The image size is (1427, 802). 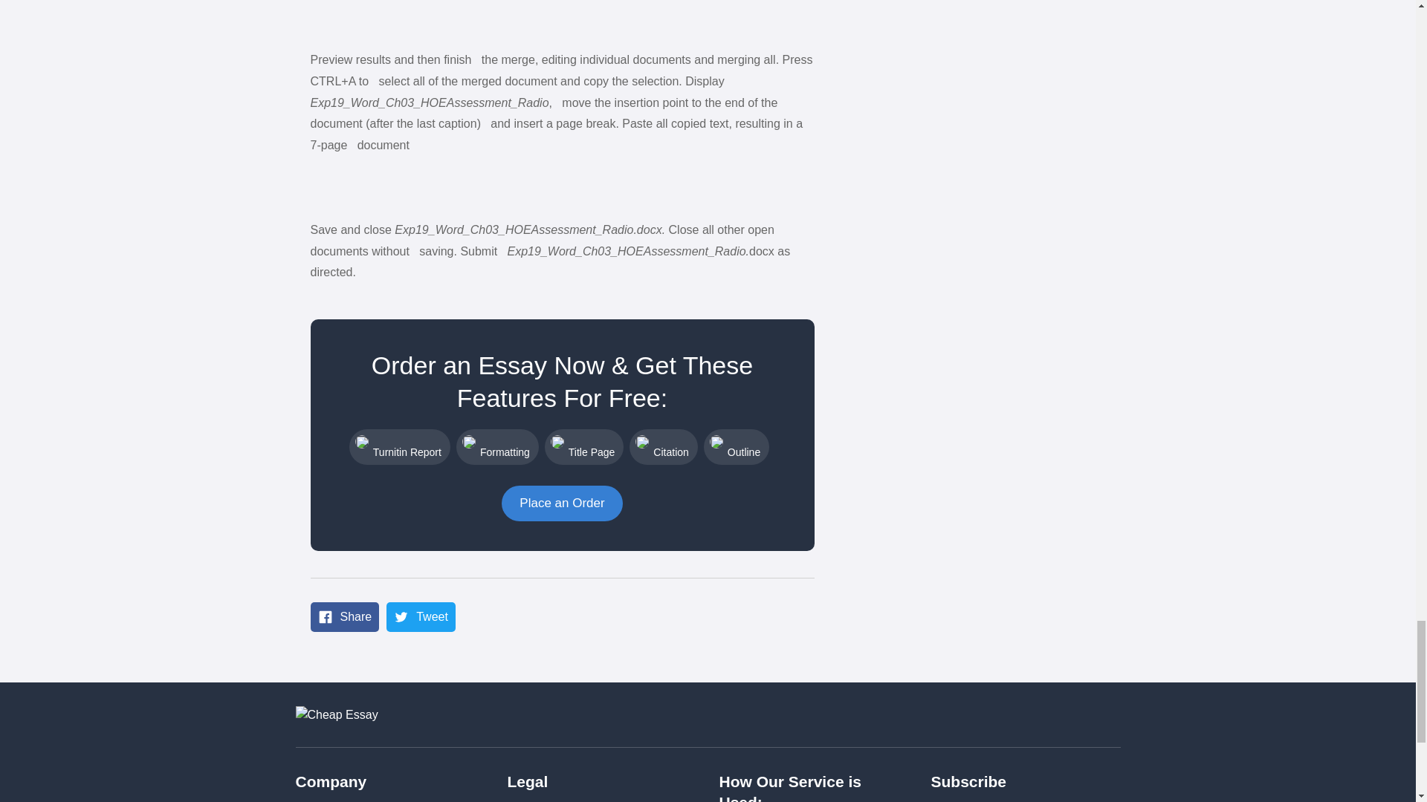 What do you see at coordinates (562, 503) in the screenshot?
I see `Place an Order` at bounding box center [562, 503].